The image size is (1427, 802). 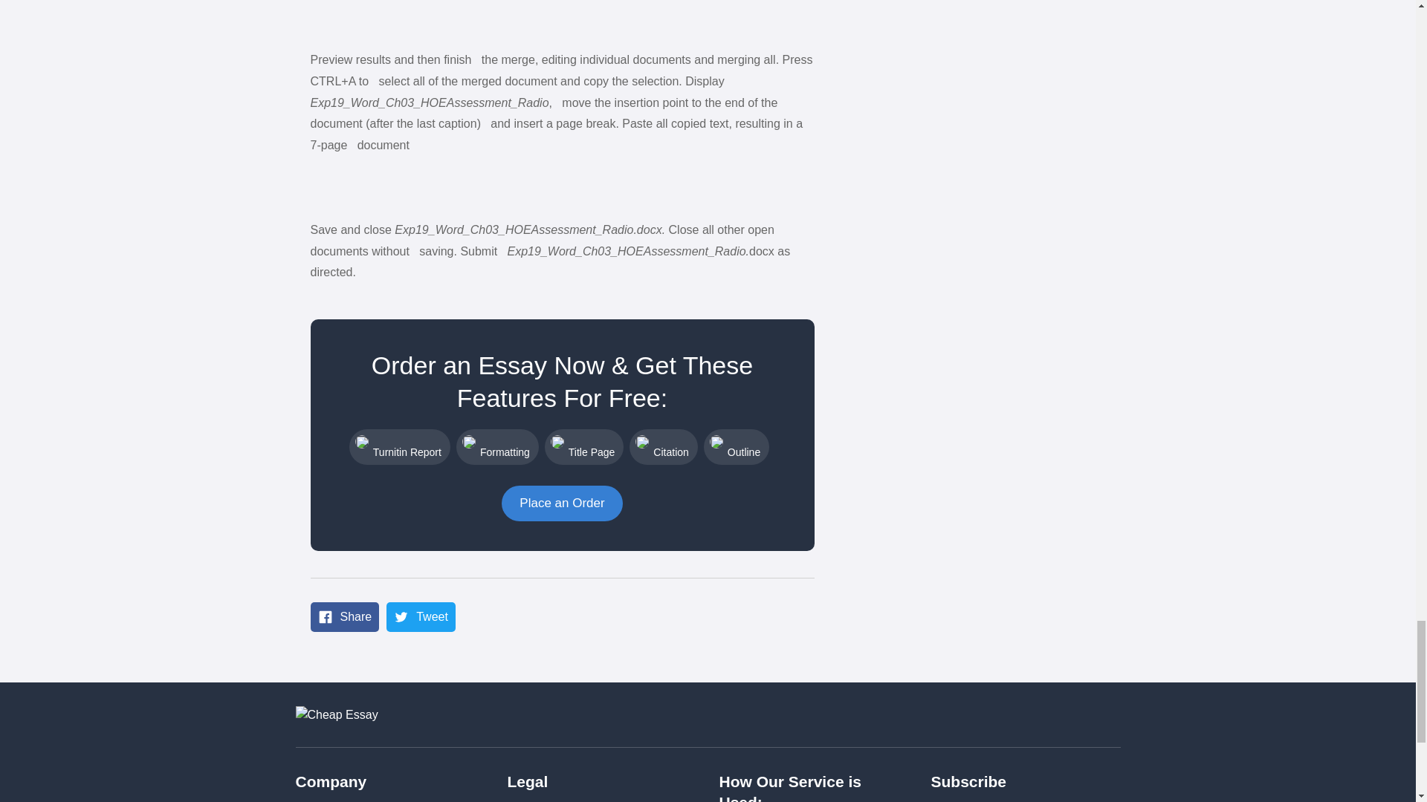 What do you see at coordinates (562, 503) in the screenshot?
I see `Place an Order` at bounding box center [562, 503].